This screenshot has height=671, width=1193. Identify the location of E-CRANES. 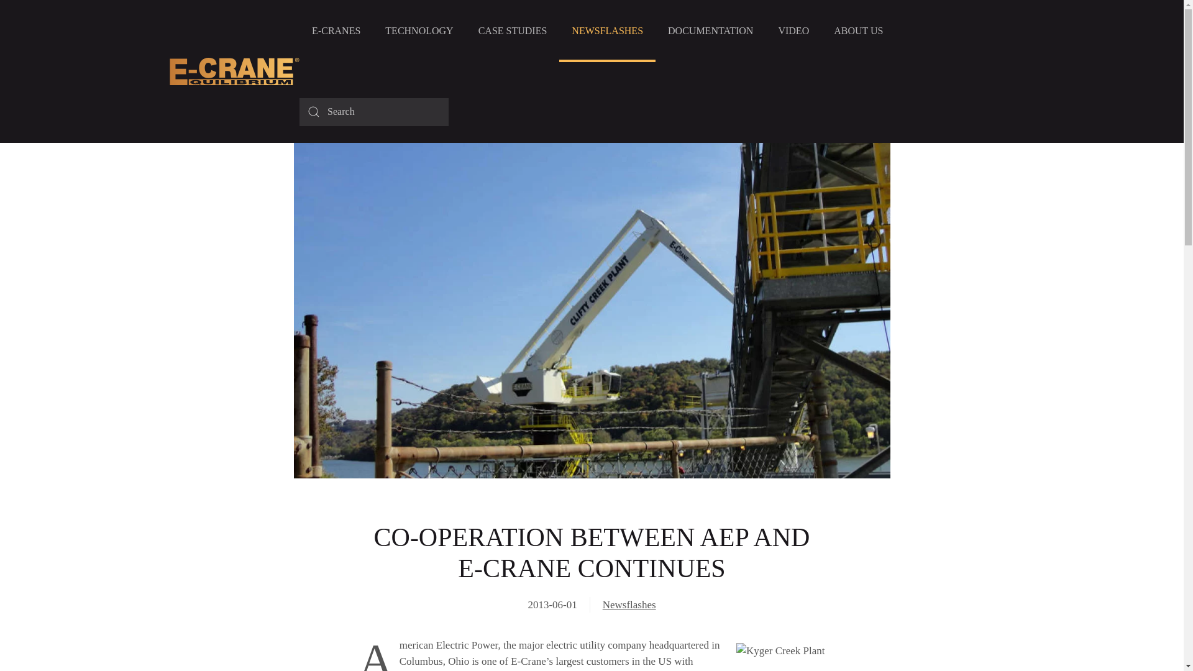
(336, 31).